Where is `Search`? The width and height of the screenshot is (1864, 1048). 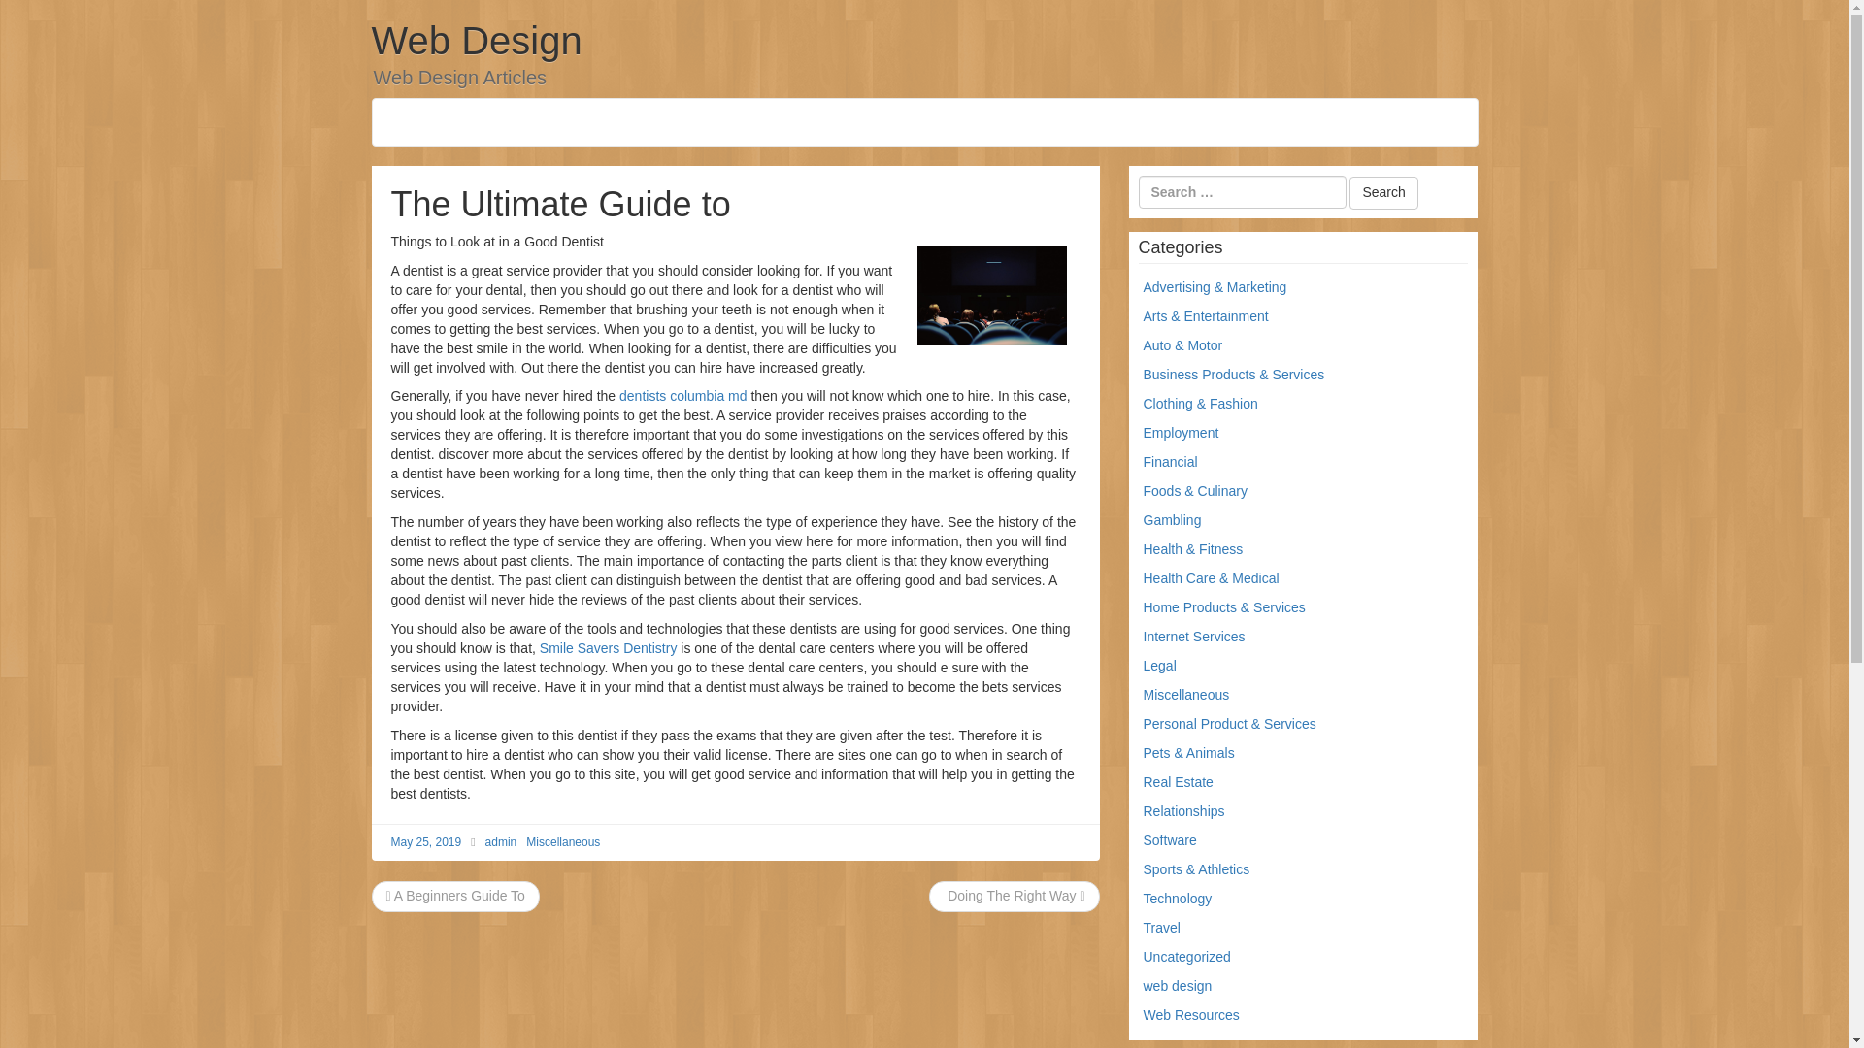
Search is located at coordinates (1382, 193).